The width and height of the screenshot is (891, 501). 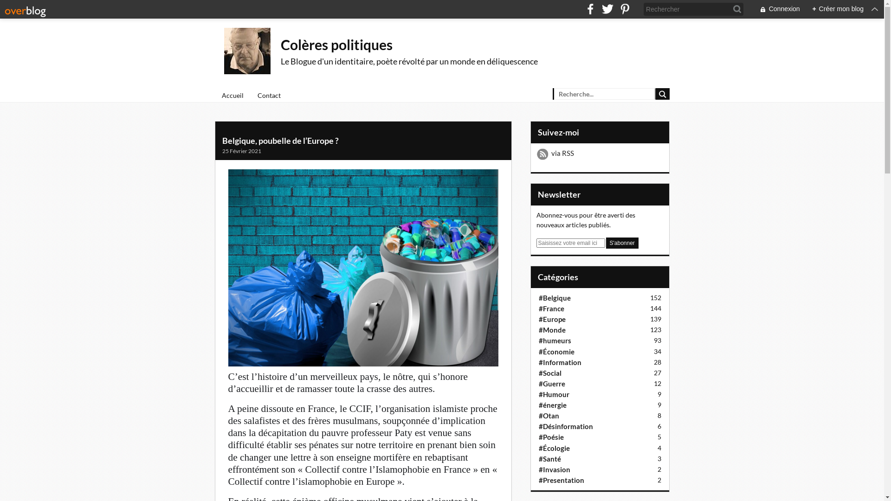 I want to click on #Guerre, so click(x=551, y=384).